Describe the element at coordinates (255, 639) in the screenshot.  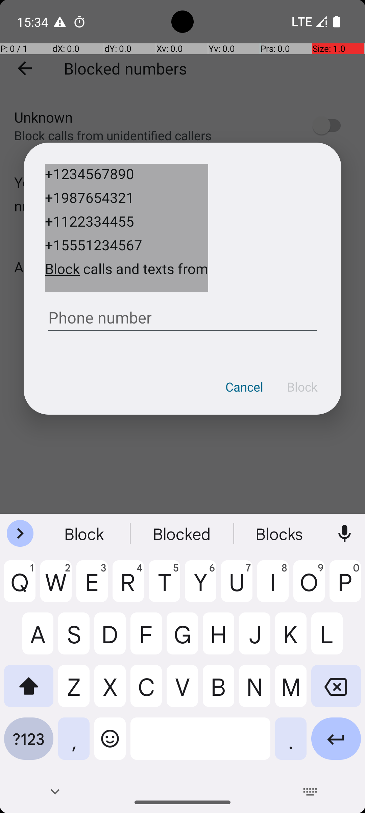
I see `J` at that location.